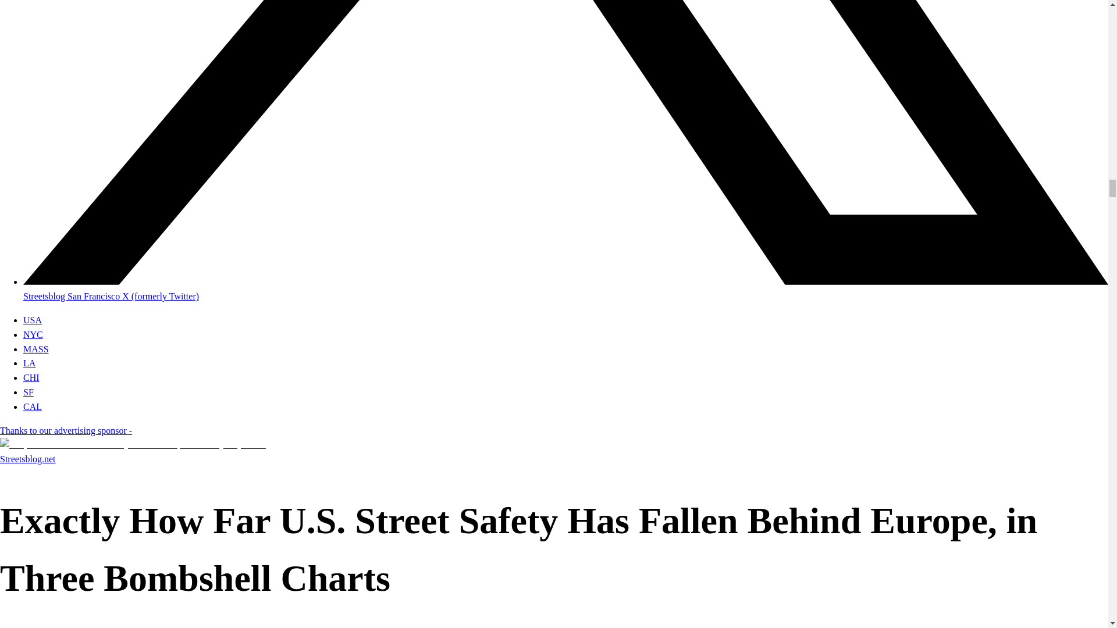  I want to click on CHI, so click(31, 377).